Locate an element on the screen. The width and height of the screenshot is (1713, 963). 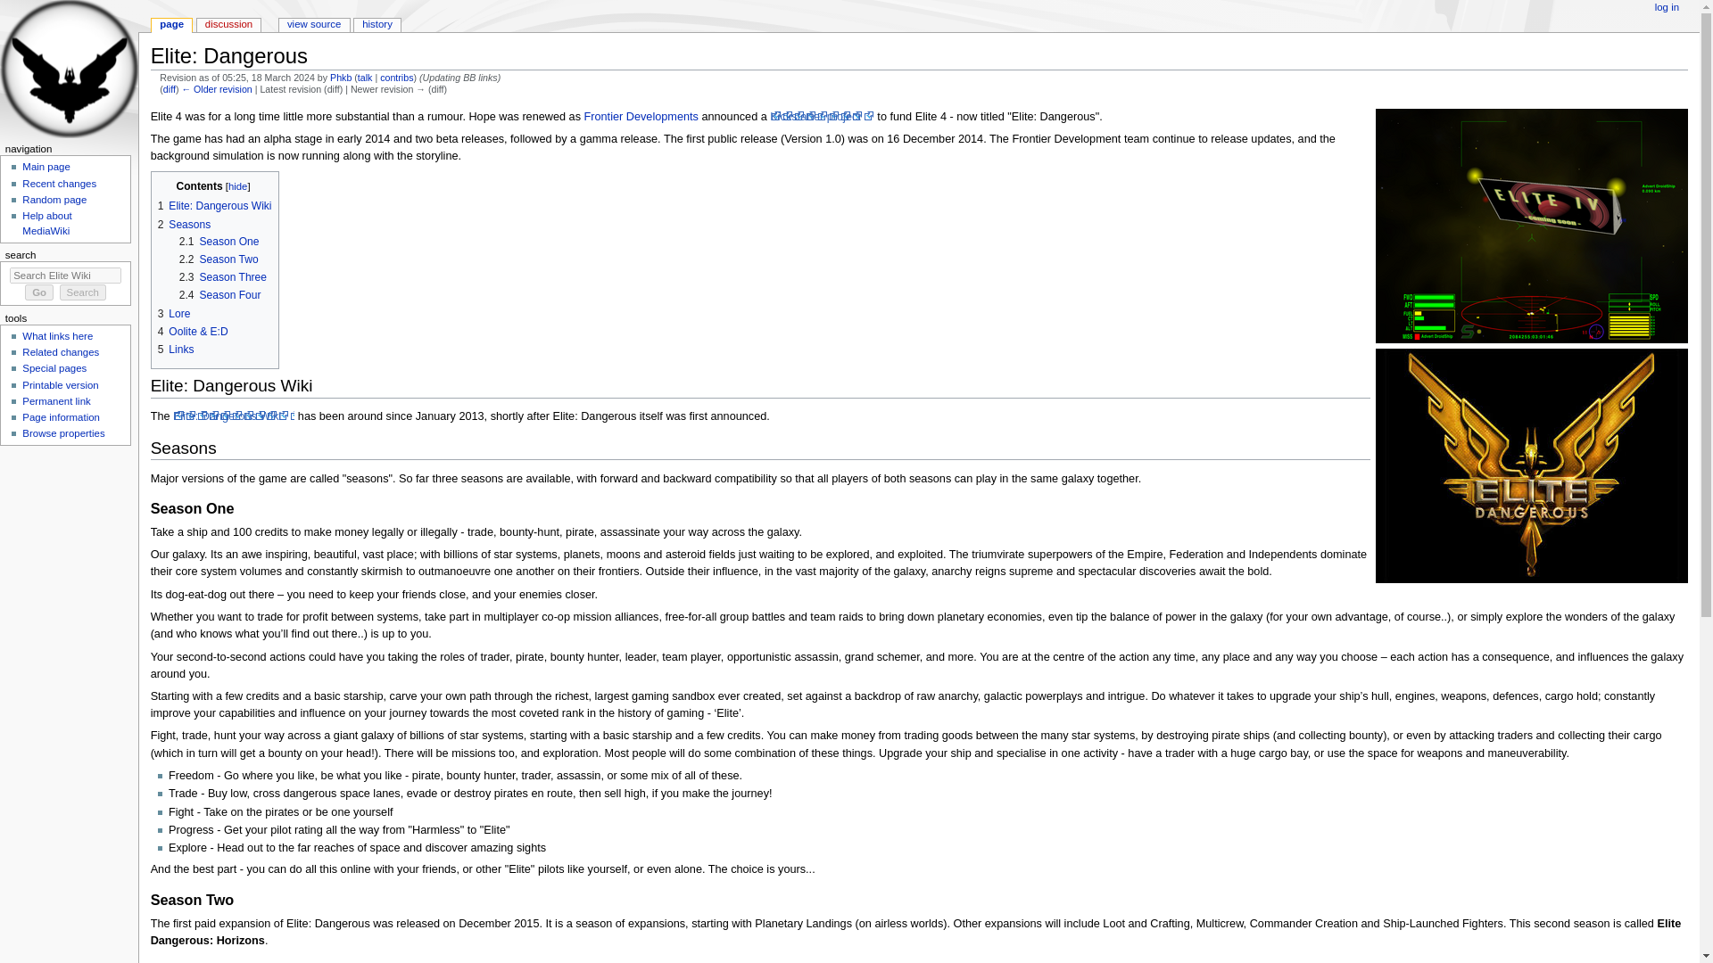
Elite: Dangerous is located at coordinates (216, 88).